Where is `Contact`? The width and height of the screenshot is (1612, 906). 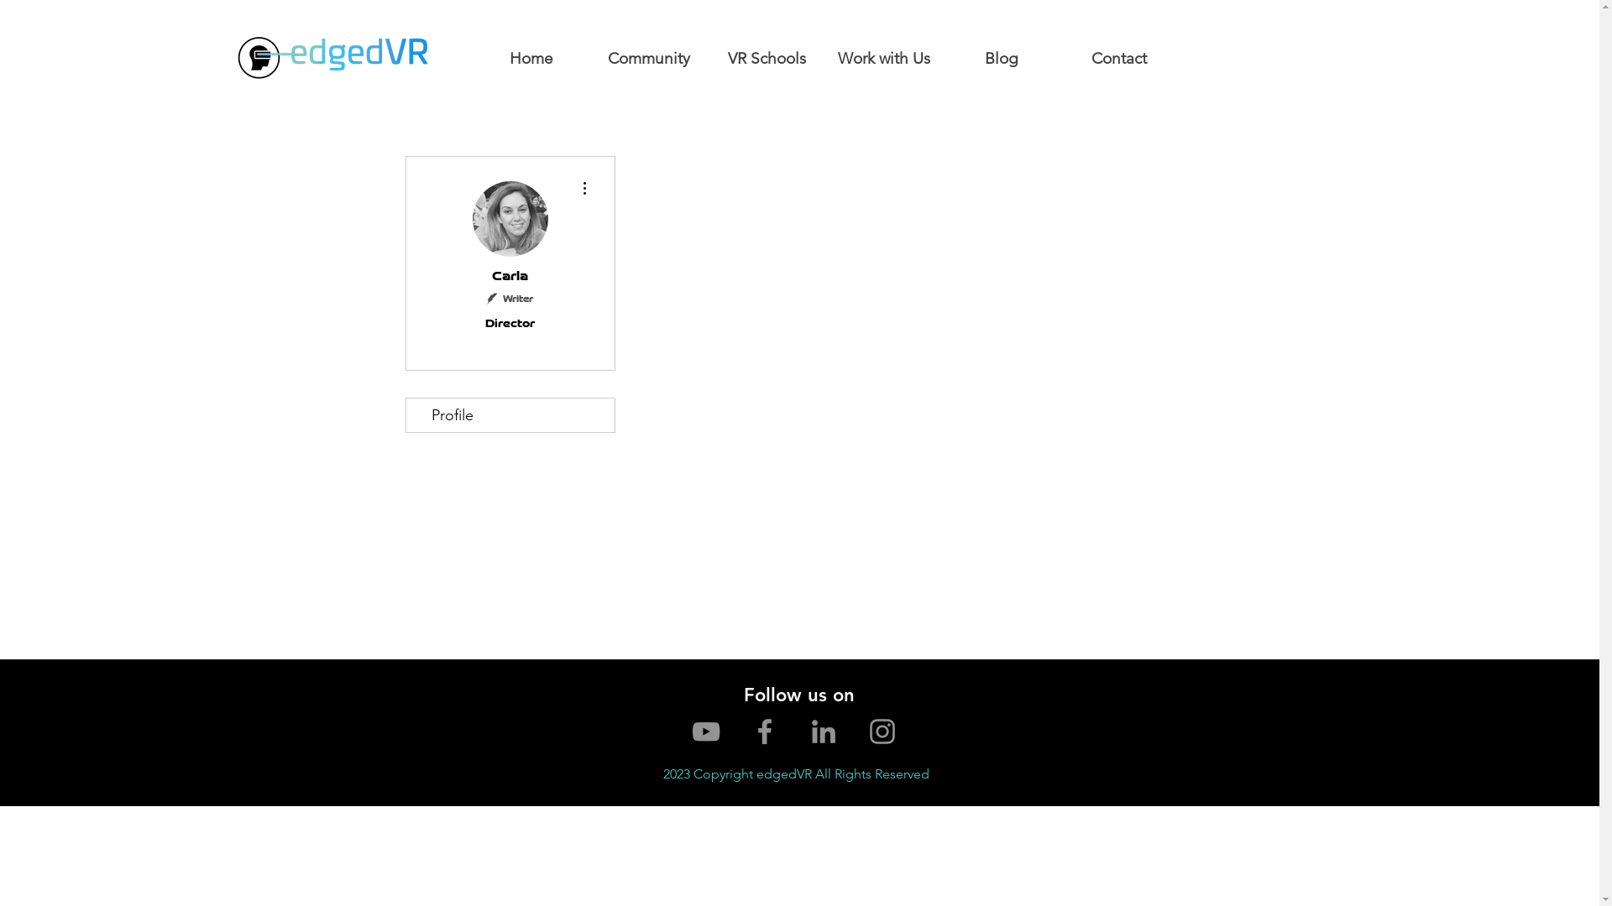
Contact is located at coordinates (1119, 59).